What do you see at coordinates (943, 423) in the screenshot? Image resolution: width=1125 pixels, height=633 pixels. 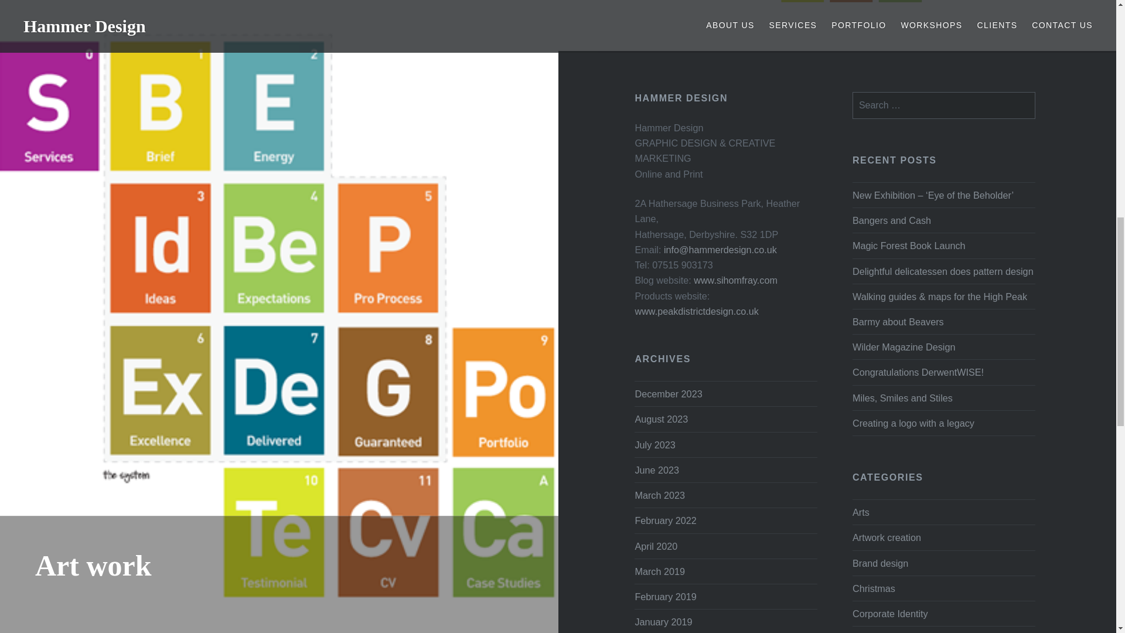 I see `Creating a logo with a legacy` at bounding box center [943, 423].